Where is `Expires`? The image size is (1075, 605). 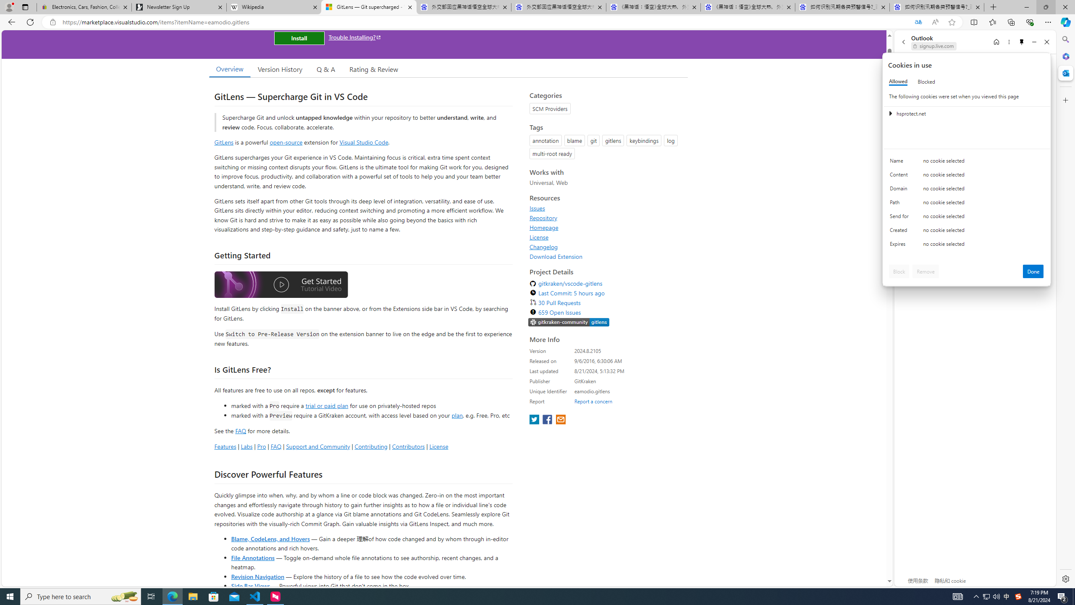 Expires is located at coordinates (901, 246).